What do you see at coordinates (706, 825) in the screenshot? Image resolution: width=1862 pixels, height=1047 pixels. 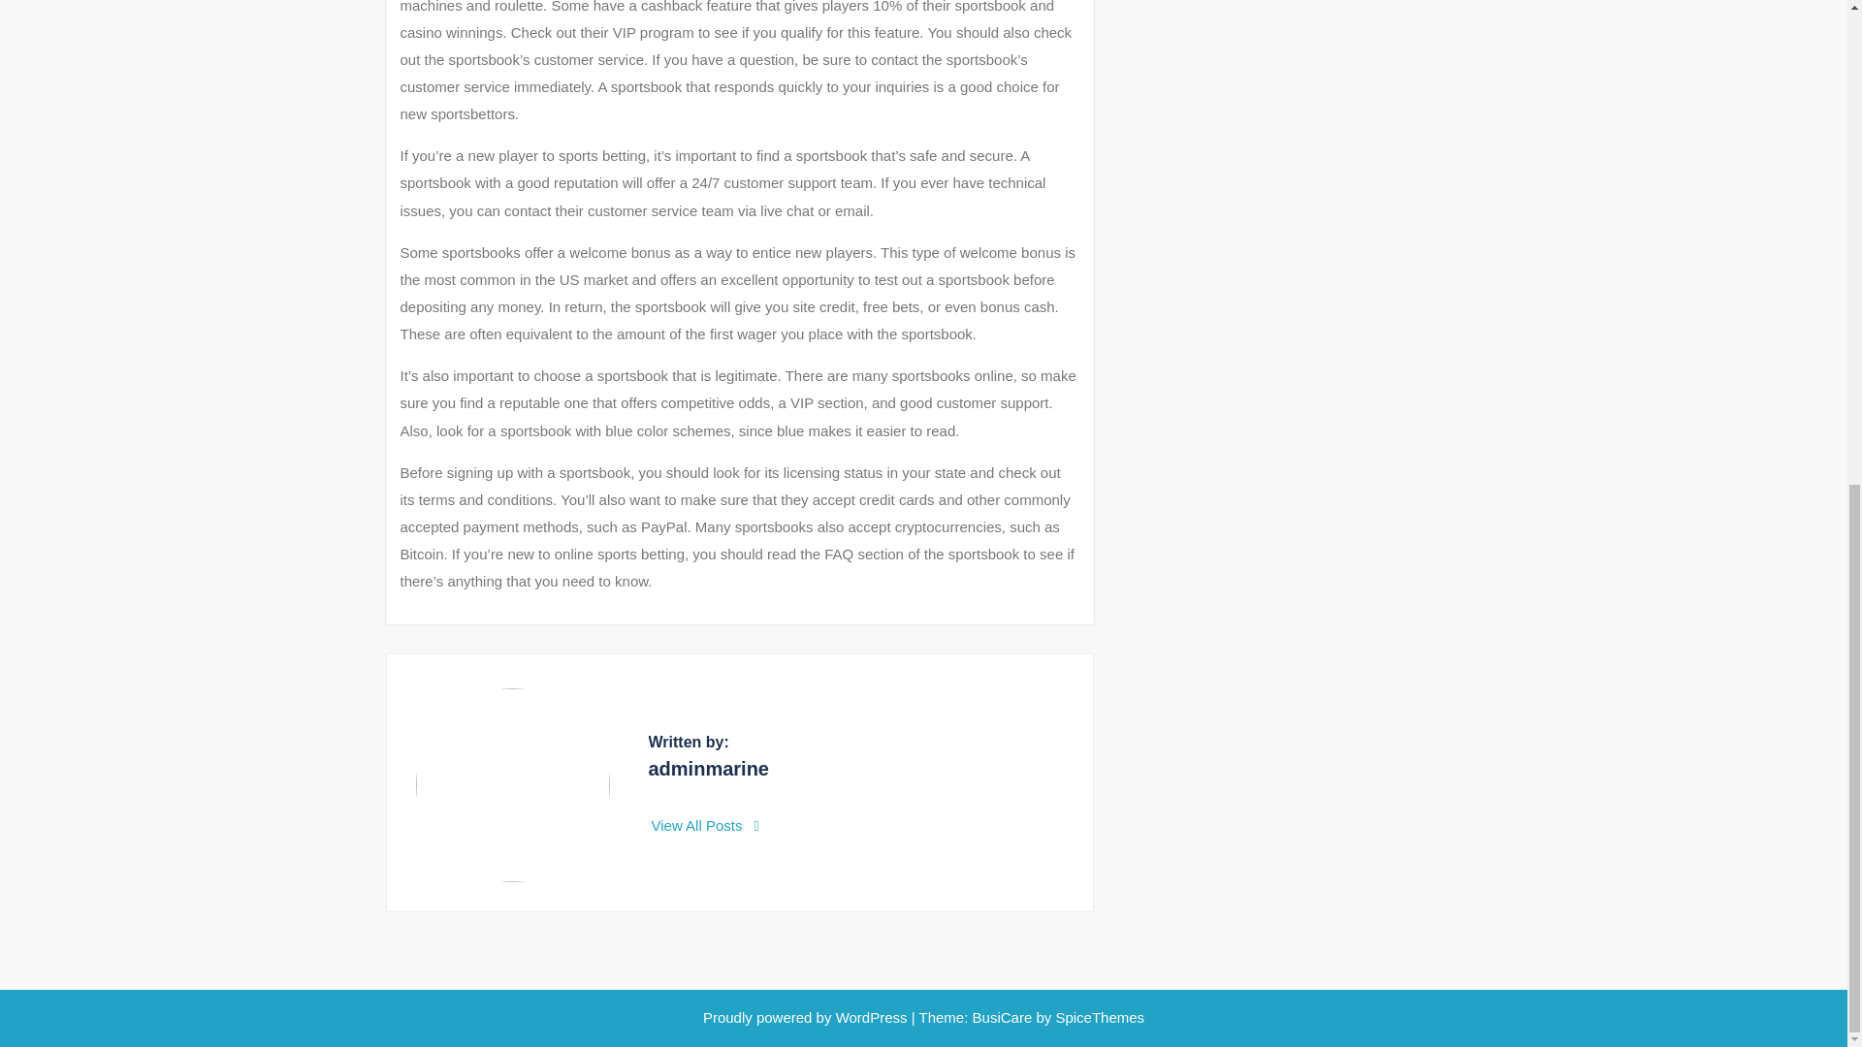 I see `View All Posts` at bounding box center [706, 825].